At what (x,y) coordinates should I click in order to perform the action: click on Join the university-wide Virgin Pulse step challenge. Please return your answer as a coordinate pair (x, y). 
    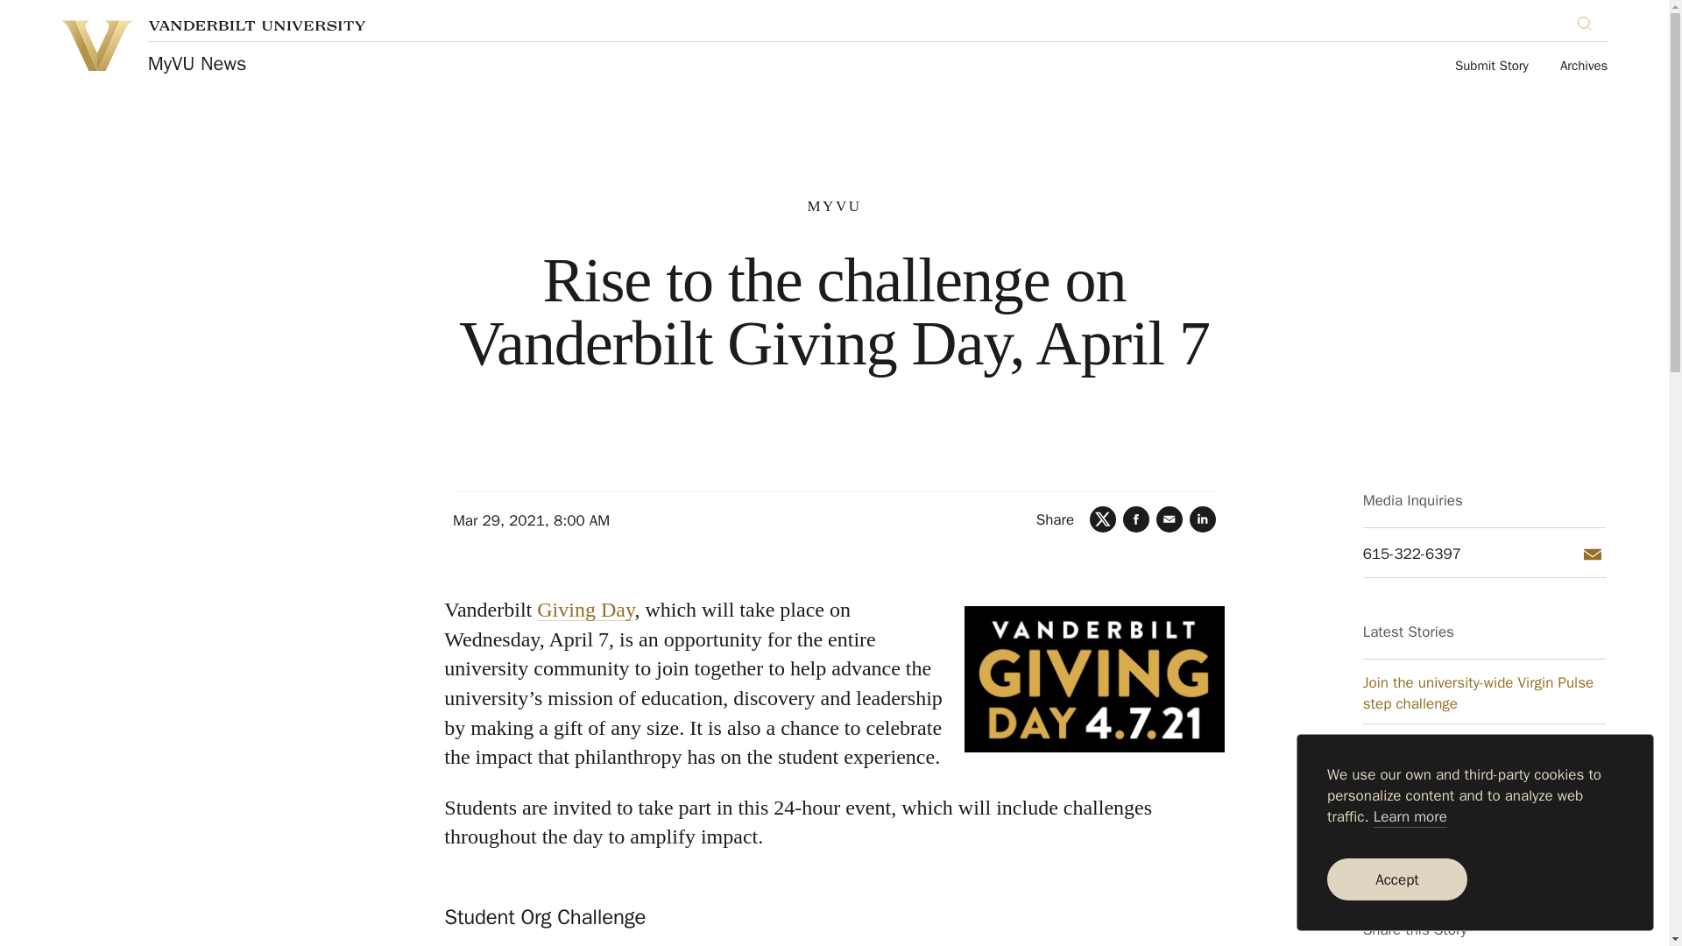
    Looking at the image, I should click on (1484, 694).